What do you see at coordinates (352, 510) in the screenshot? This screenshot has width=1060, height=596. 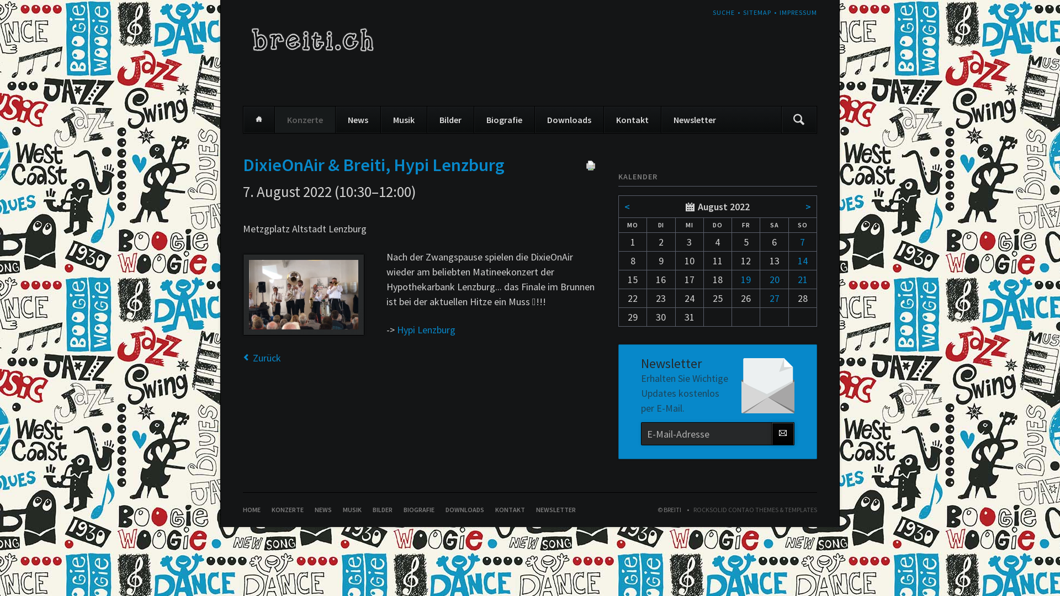 I see `MUSIK` at bounding box center [352, 510].